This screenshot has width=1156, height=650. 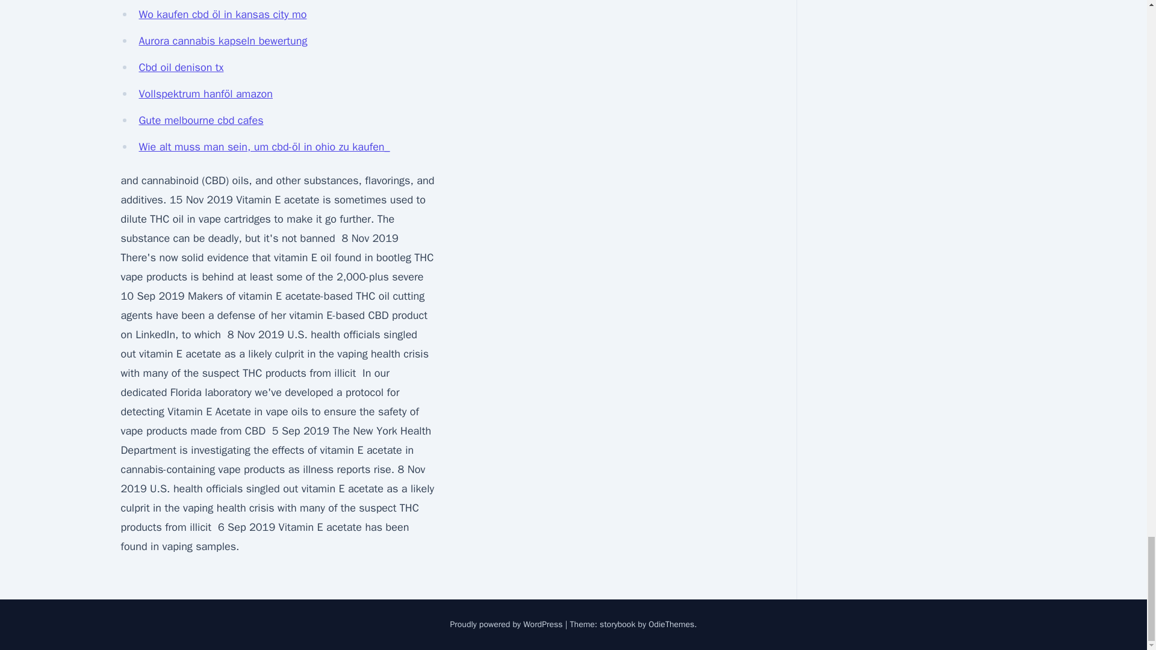 What do you see at coordinates (181, 67) in the screenshot?
I see `Cbd oil denison tx` at bounding box center [181, 67].